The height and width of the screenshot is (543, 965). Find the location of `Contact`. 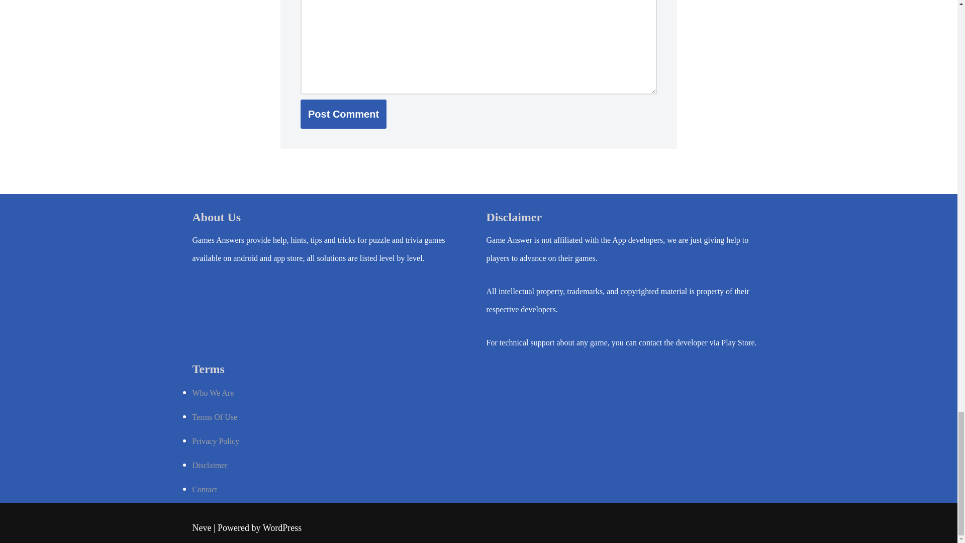

Contact is located at coordinates (205, 489).